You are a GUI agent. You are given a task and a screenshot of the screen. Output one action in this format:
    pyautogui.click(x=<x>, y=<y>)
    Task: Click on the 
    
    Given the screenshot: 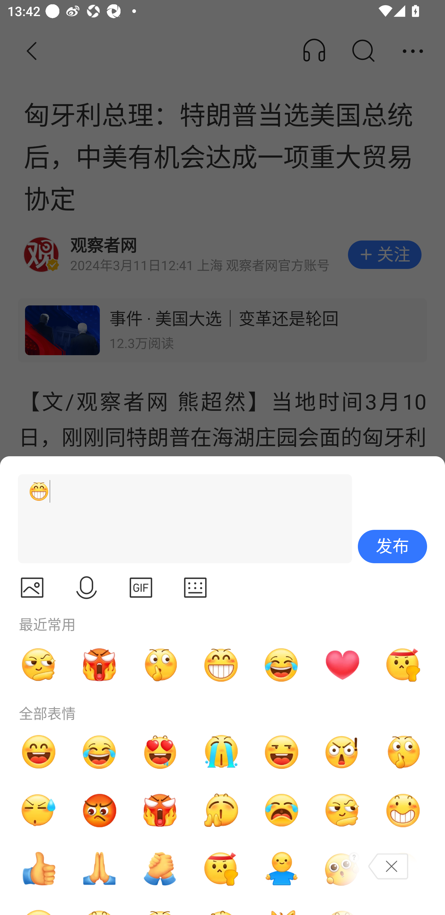 What is the action you would take?
    pyautogui.click(x=195, y=588)
    